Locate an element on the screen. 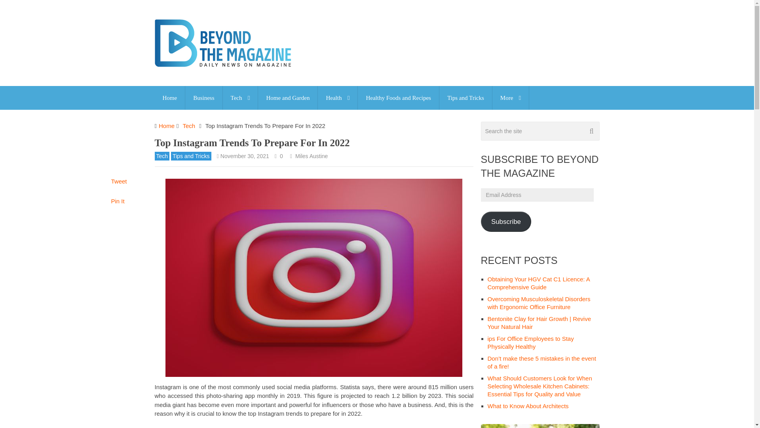 This screenshot has height=428, width=760. Tips and Tricks is located at coordinates (465, 97).